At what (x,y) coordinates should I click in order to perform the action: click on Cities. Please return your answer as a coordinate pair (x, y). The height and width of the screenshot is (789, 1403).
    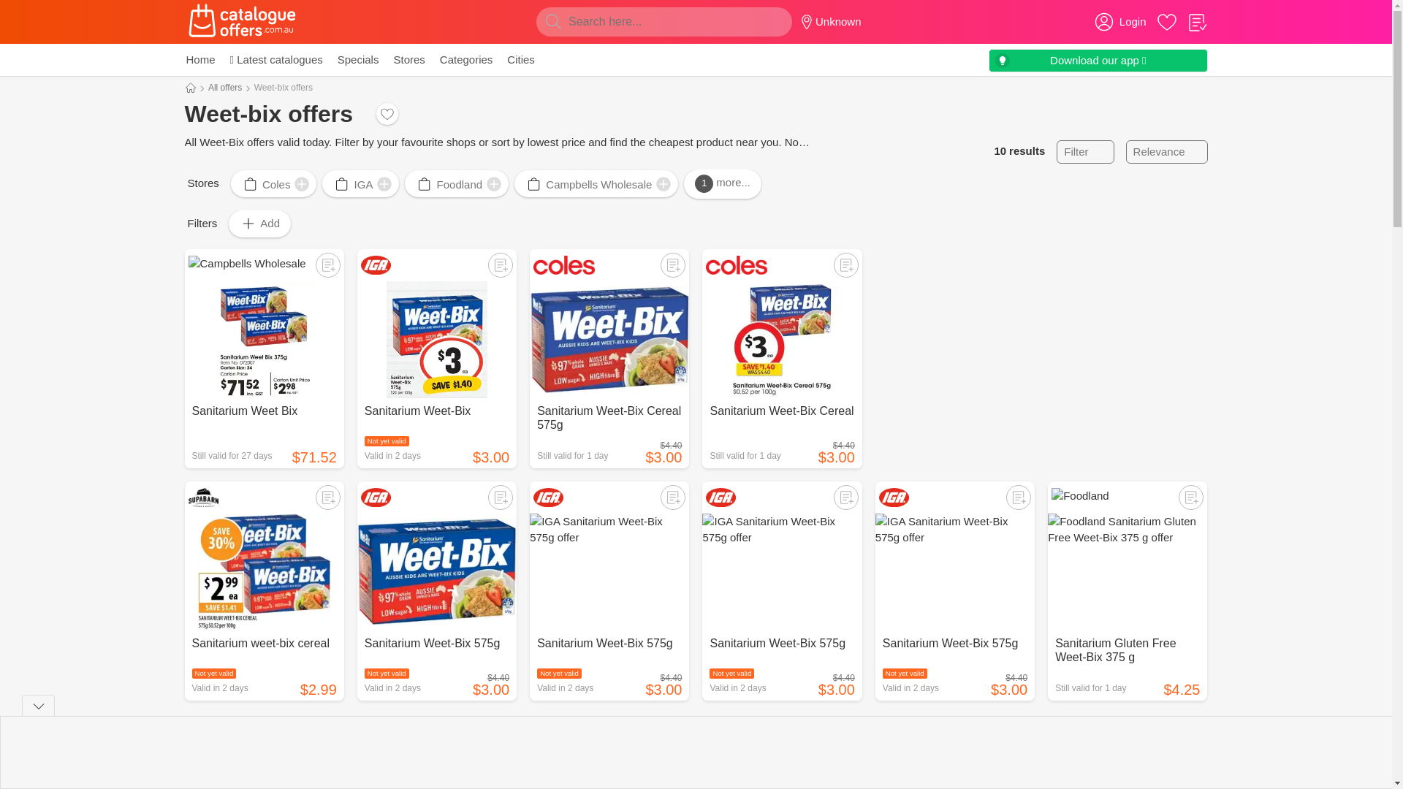
    Looking at the image, I should click on (520, 60).